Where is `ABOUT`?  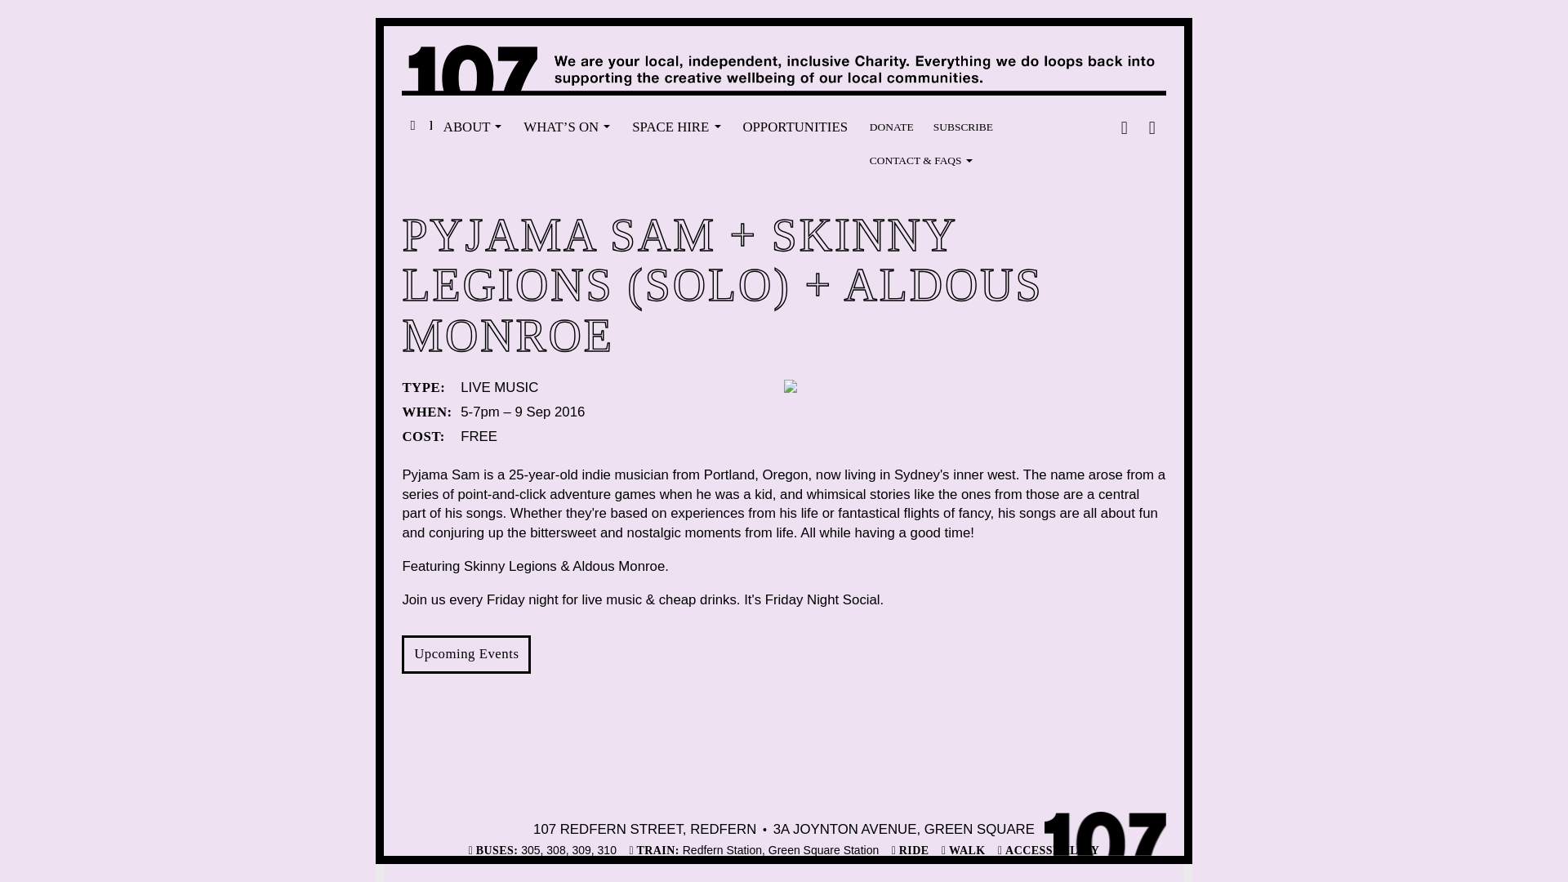
ABOUT is located at coordinates (472, 127).